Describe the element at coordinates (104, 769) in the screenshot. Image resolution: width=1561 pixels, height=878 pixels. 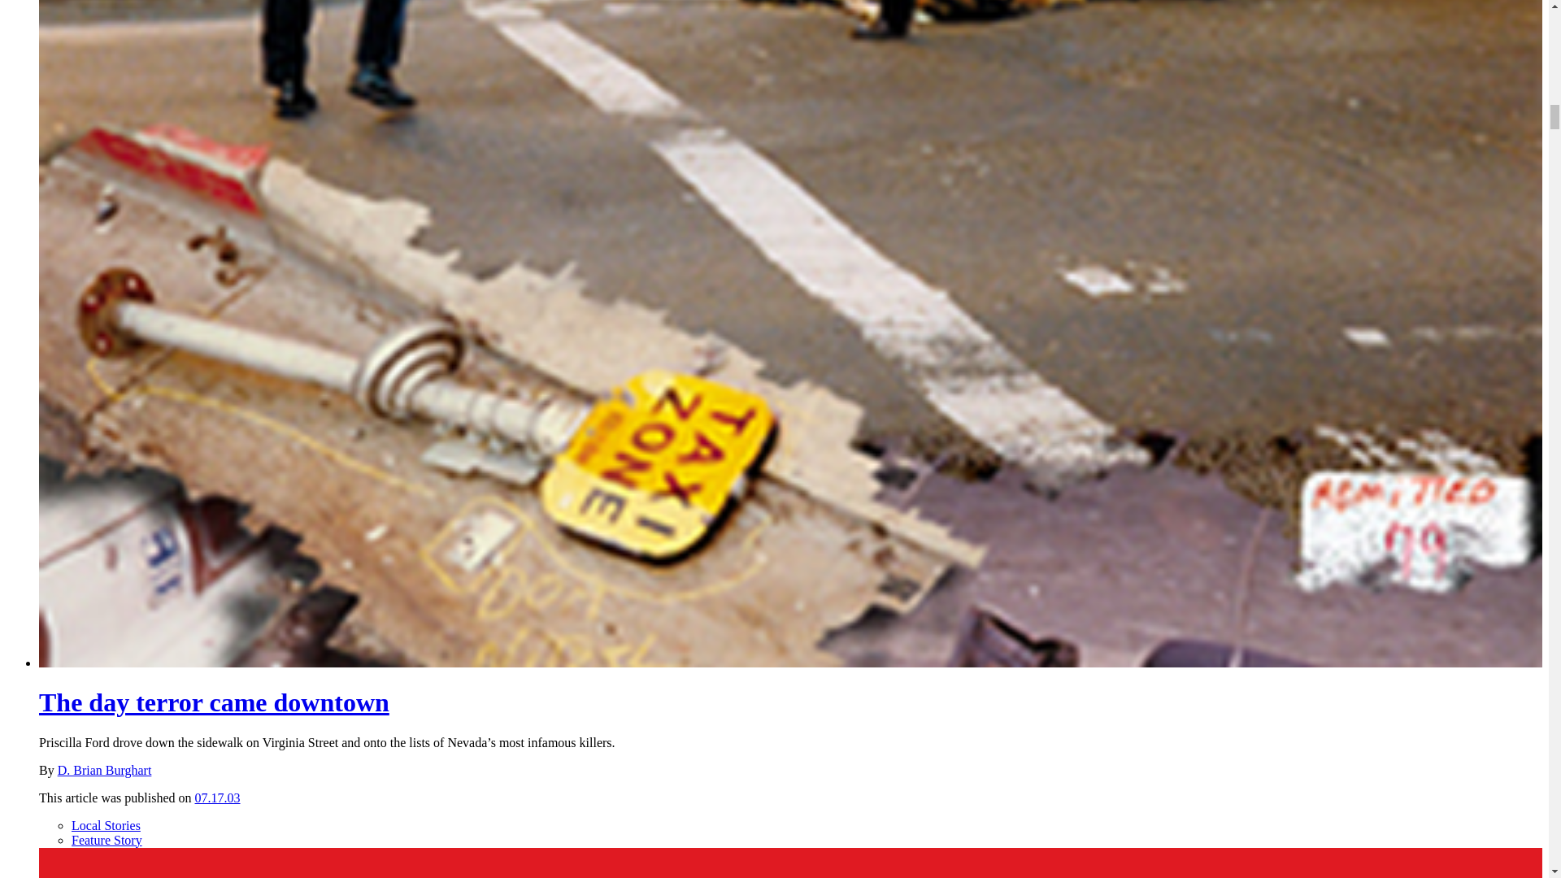
I see `D. Brian Burghart` at that location.